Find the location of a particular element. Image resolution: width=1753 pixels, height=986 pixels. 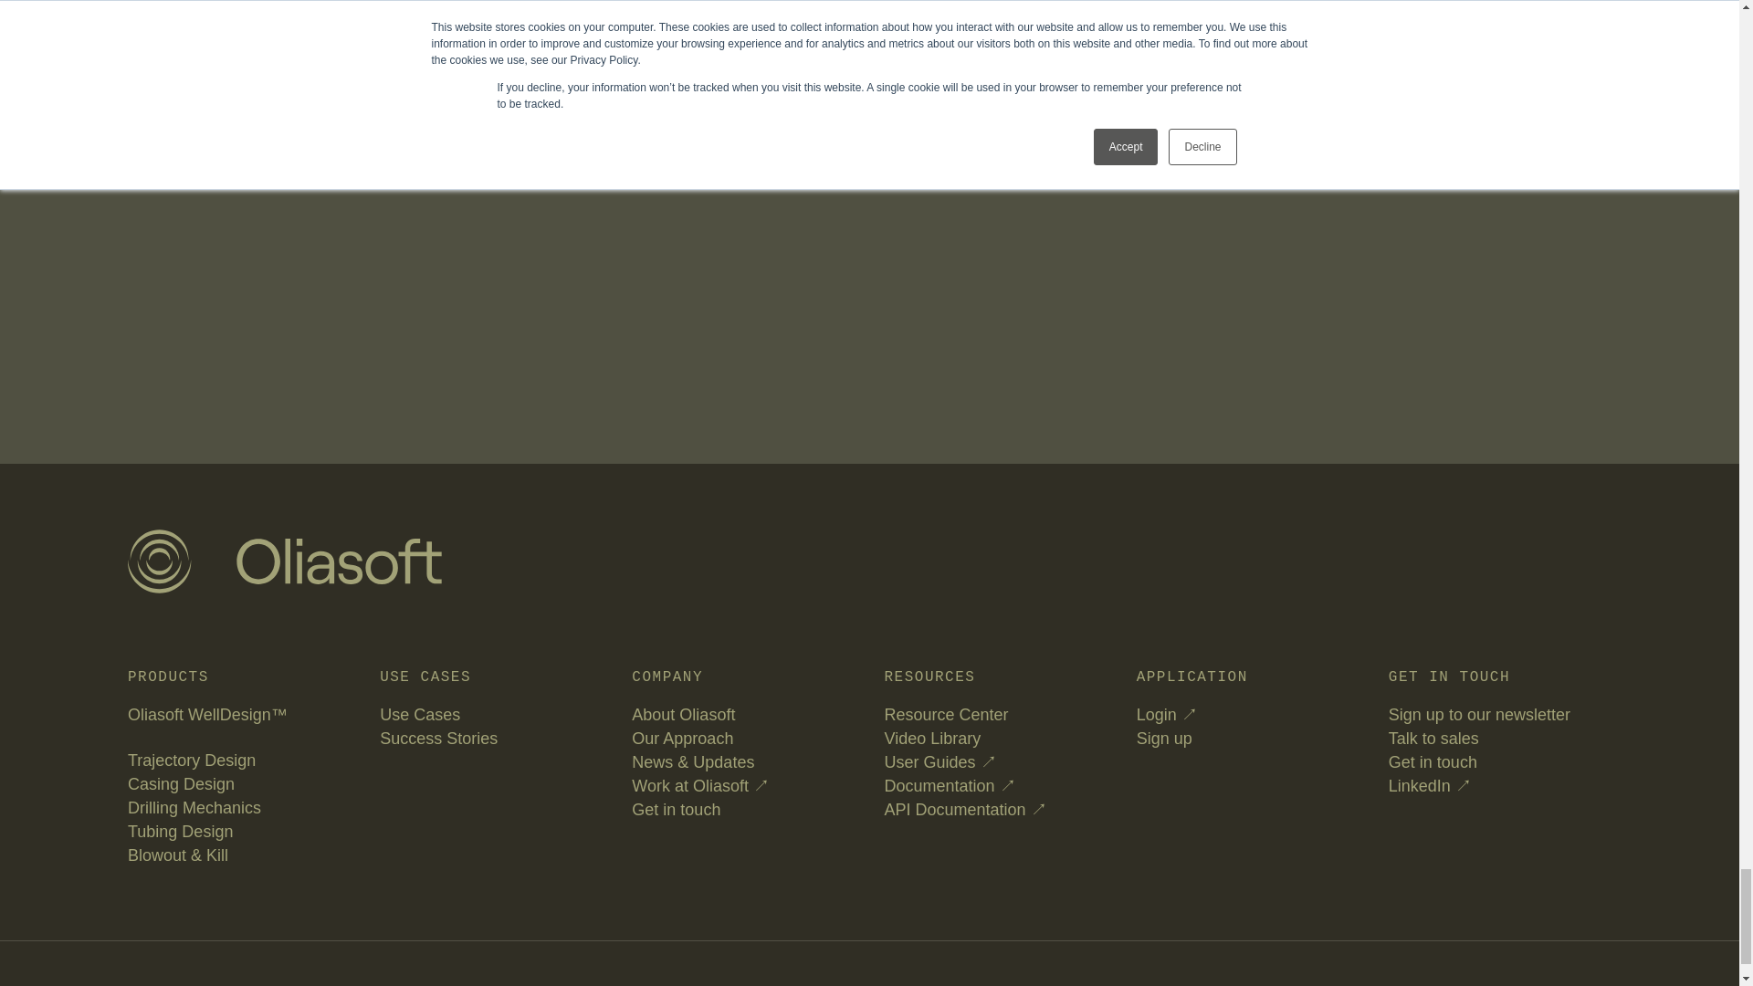

TALK TO SALES is located at coordinates (203, 120).